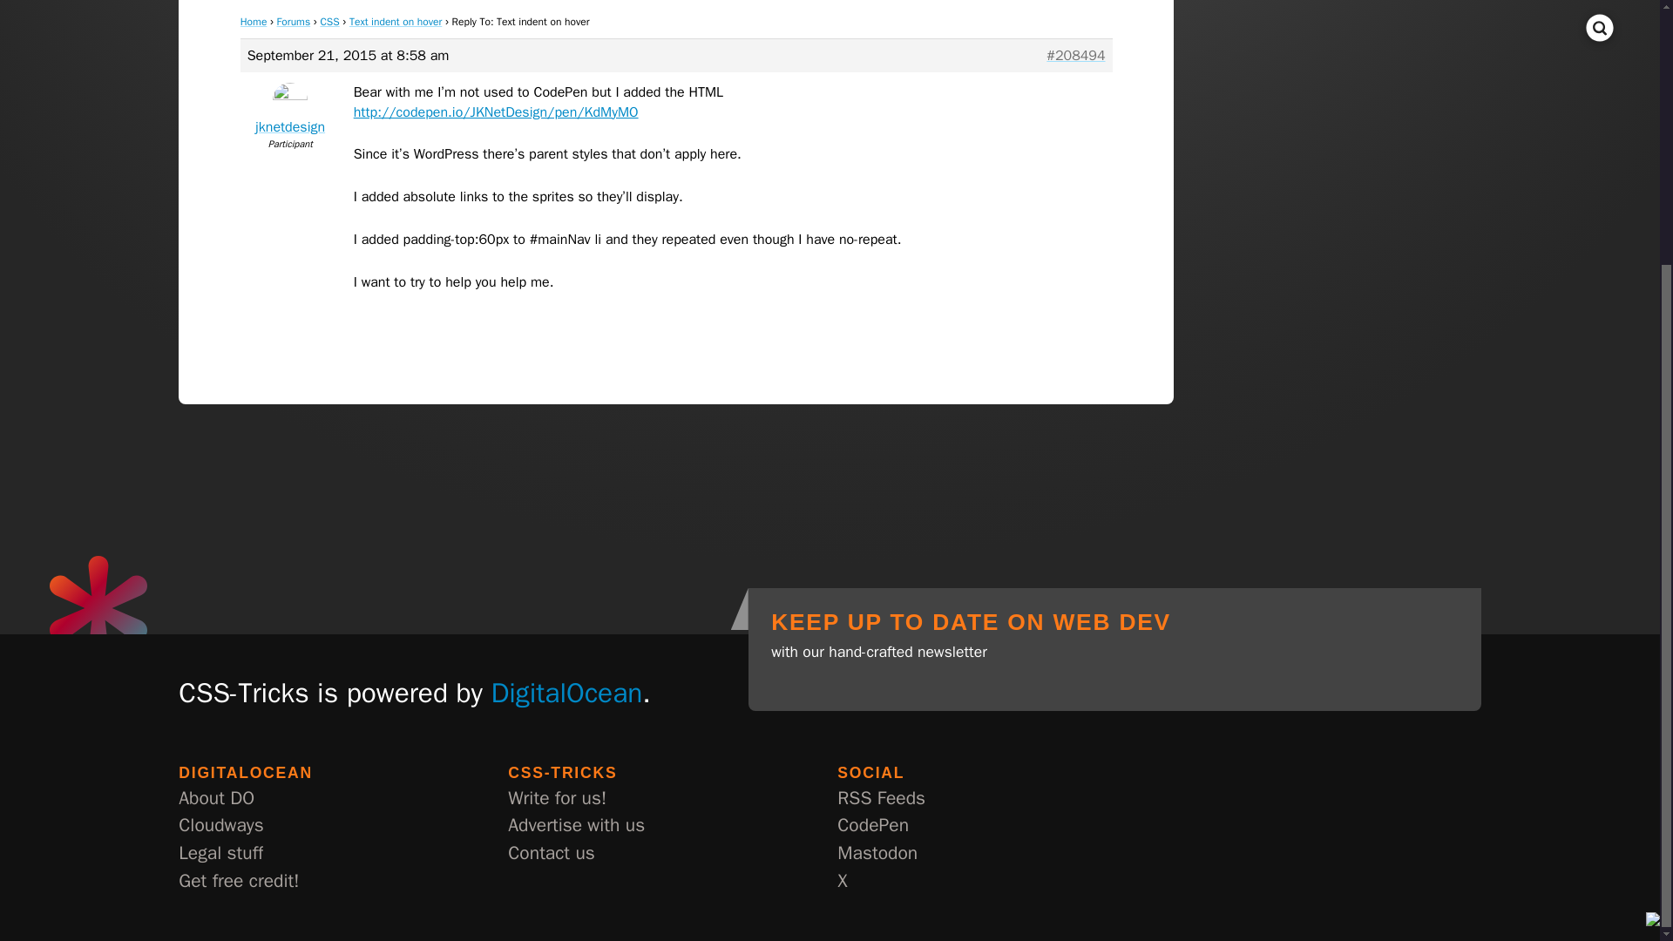  I want to click on DigitalOcean, so click(566, 693).